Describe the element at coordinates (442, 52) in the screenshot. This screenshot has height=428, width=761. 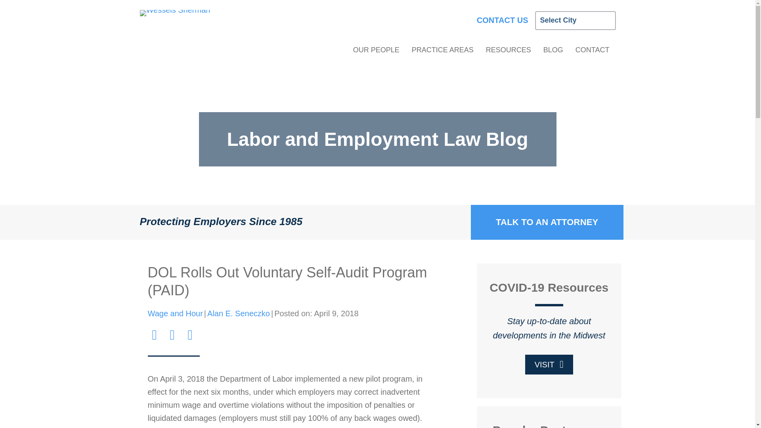
I see `PRACTICE AREAS` at that location.